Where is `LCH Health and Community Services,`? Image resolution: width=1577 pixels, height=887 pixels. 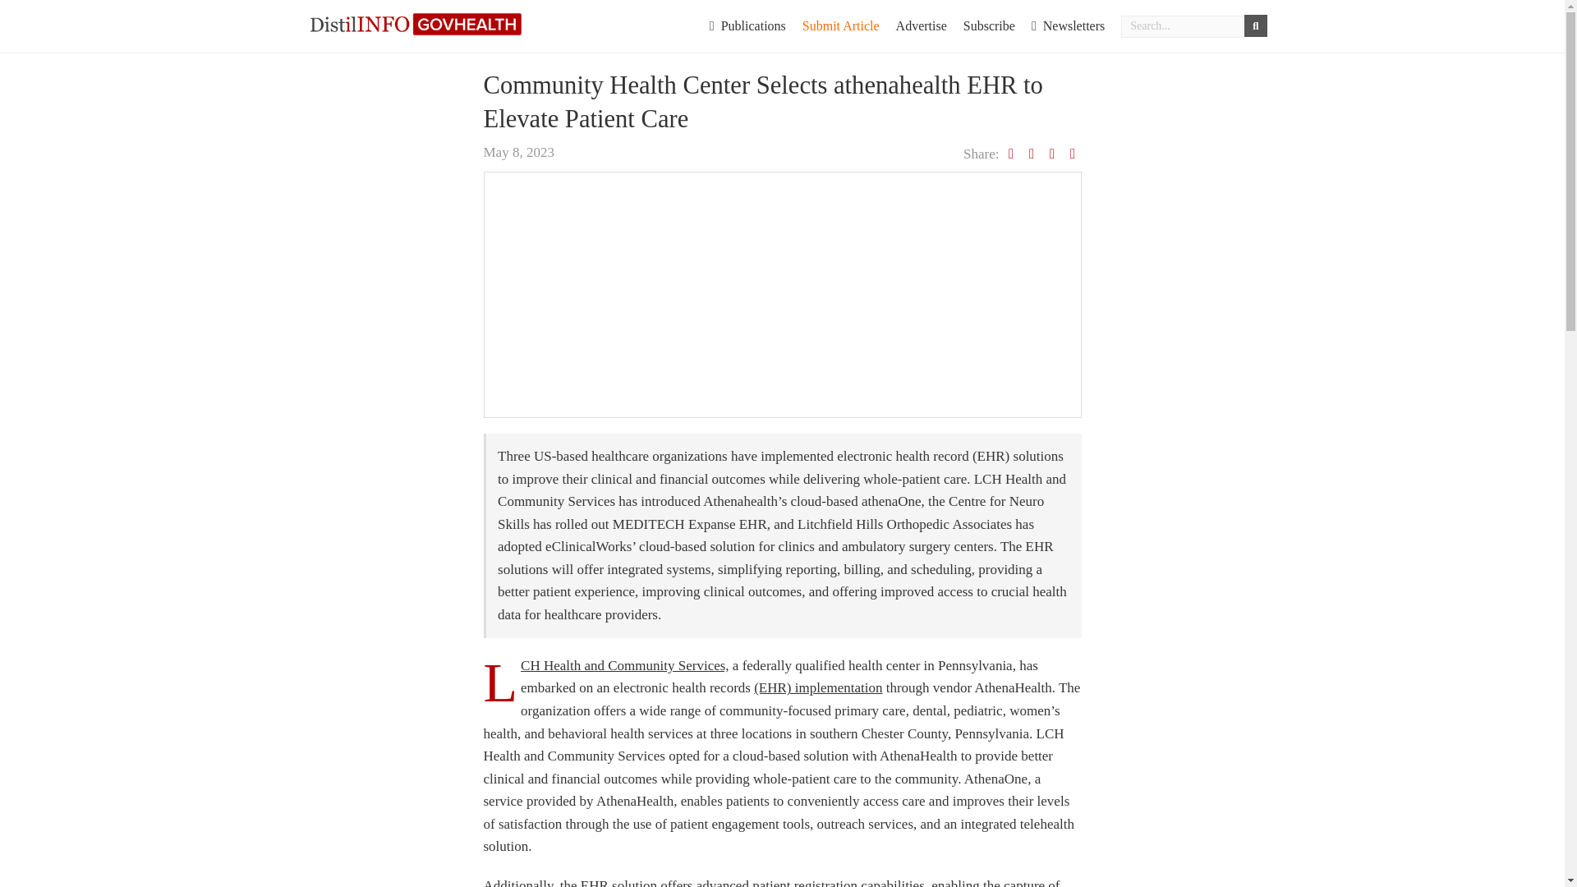
LCH Health and Community Services, is located at coordinates (624, 665).